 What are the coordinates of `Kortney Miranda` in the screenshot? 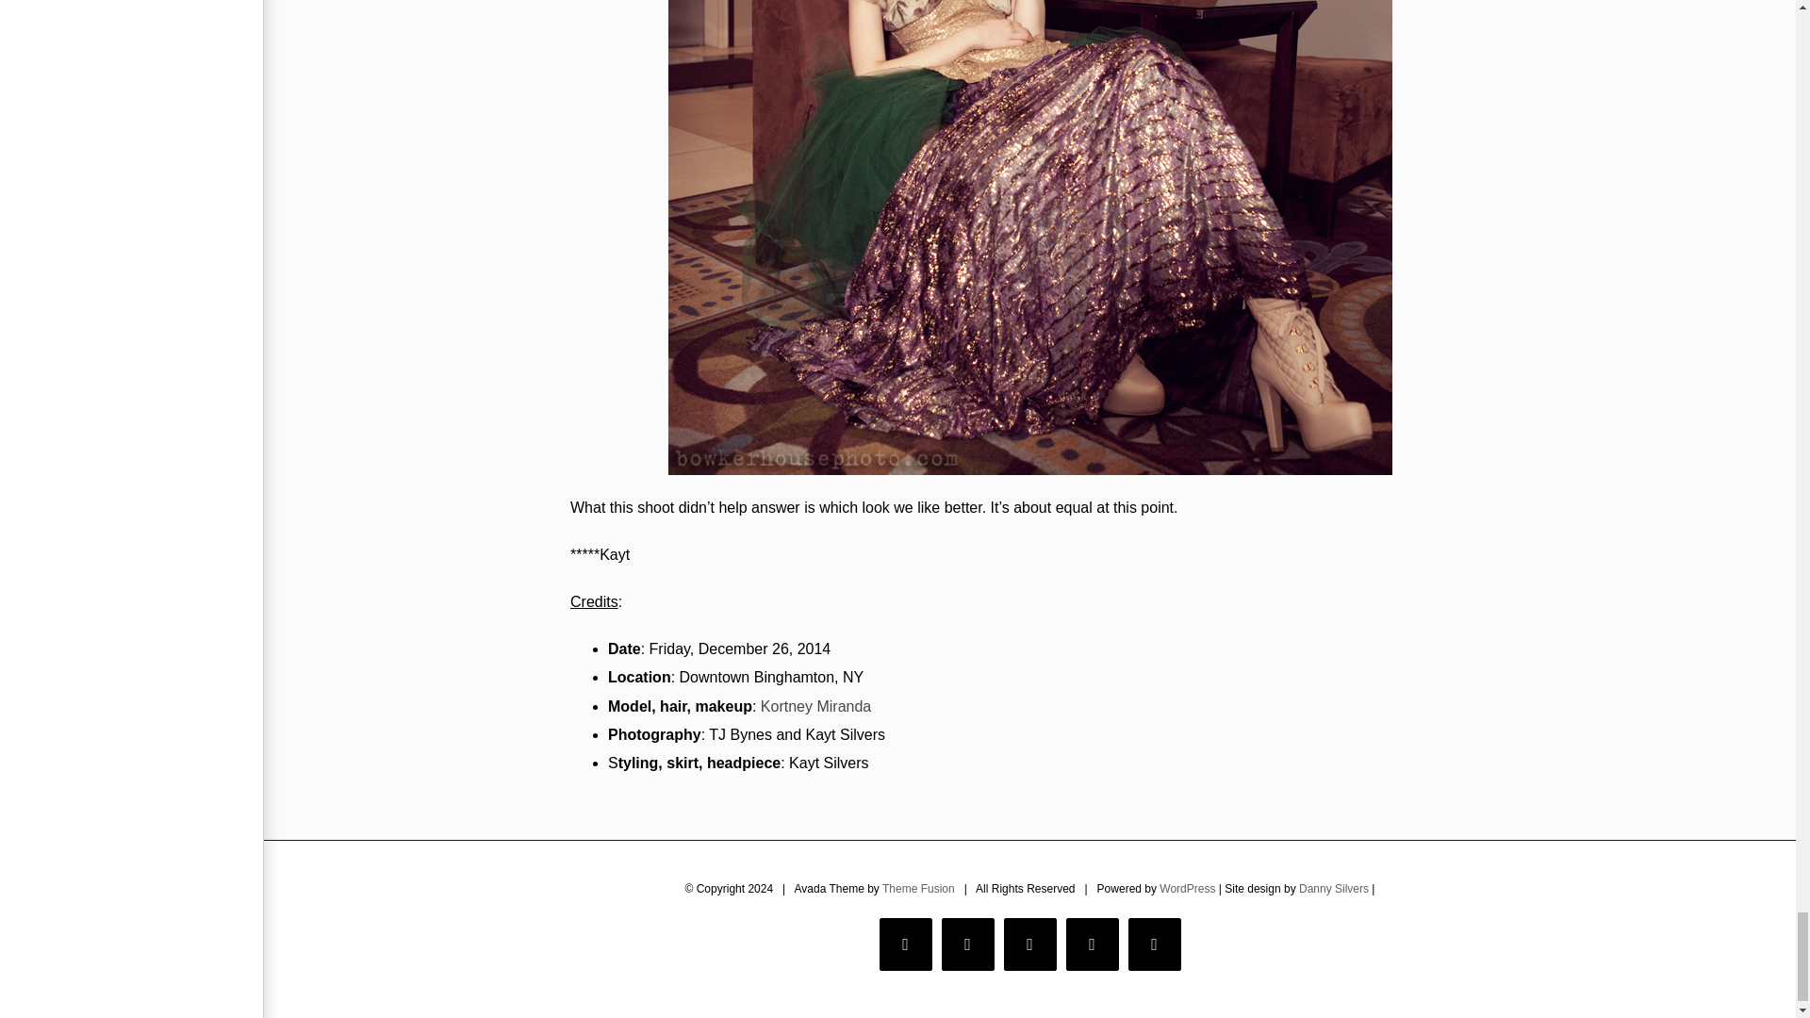 It's located at (814, 706).